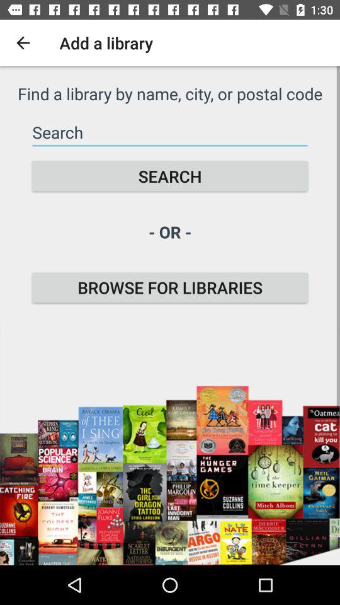 The image size is (340, 605). Describe the element at coordinates (170, 176) in the screenshot. I see `tap the icon above the - or - icon` at that location.